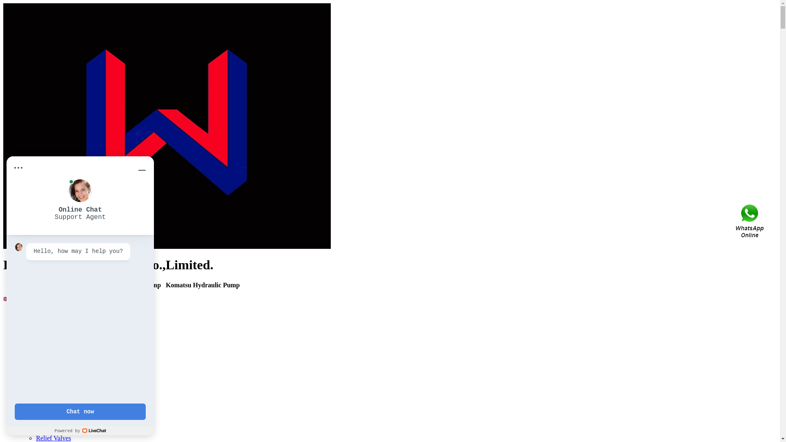 The height and width of the screenshot is (442, 786). I want to click on Eaton Hydraulic Pump, so click(66, 364).